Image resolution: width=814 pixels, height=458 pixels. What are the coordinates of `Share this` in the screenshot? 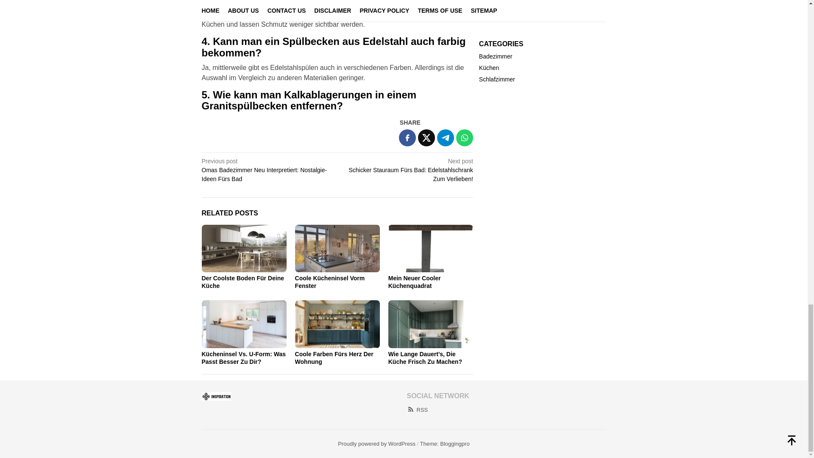 It's located at (407, 137).